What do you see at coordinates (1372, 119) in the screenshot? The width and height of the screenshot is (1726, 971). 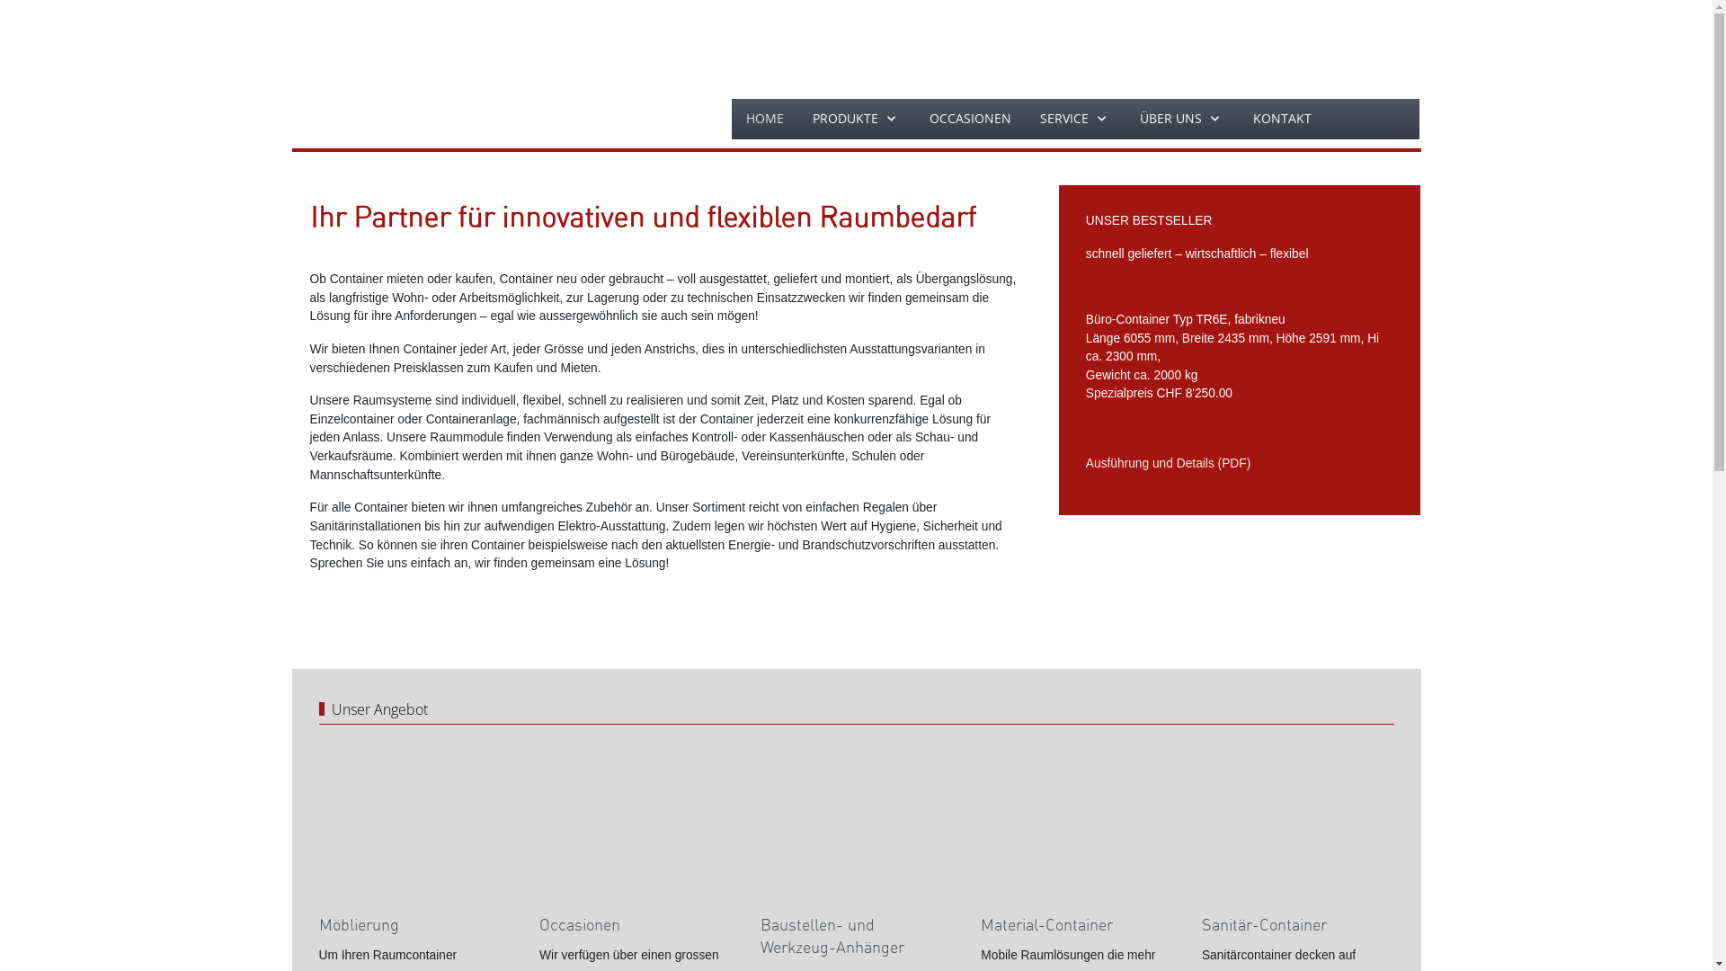 I see `Suchen` at bounding box center [1372, 119].